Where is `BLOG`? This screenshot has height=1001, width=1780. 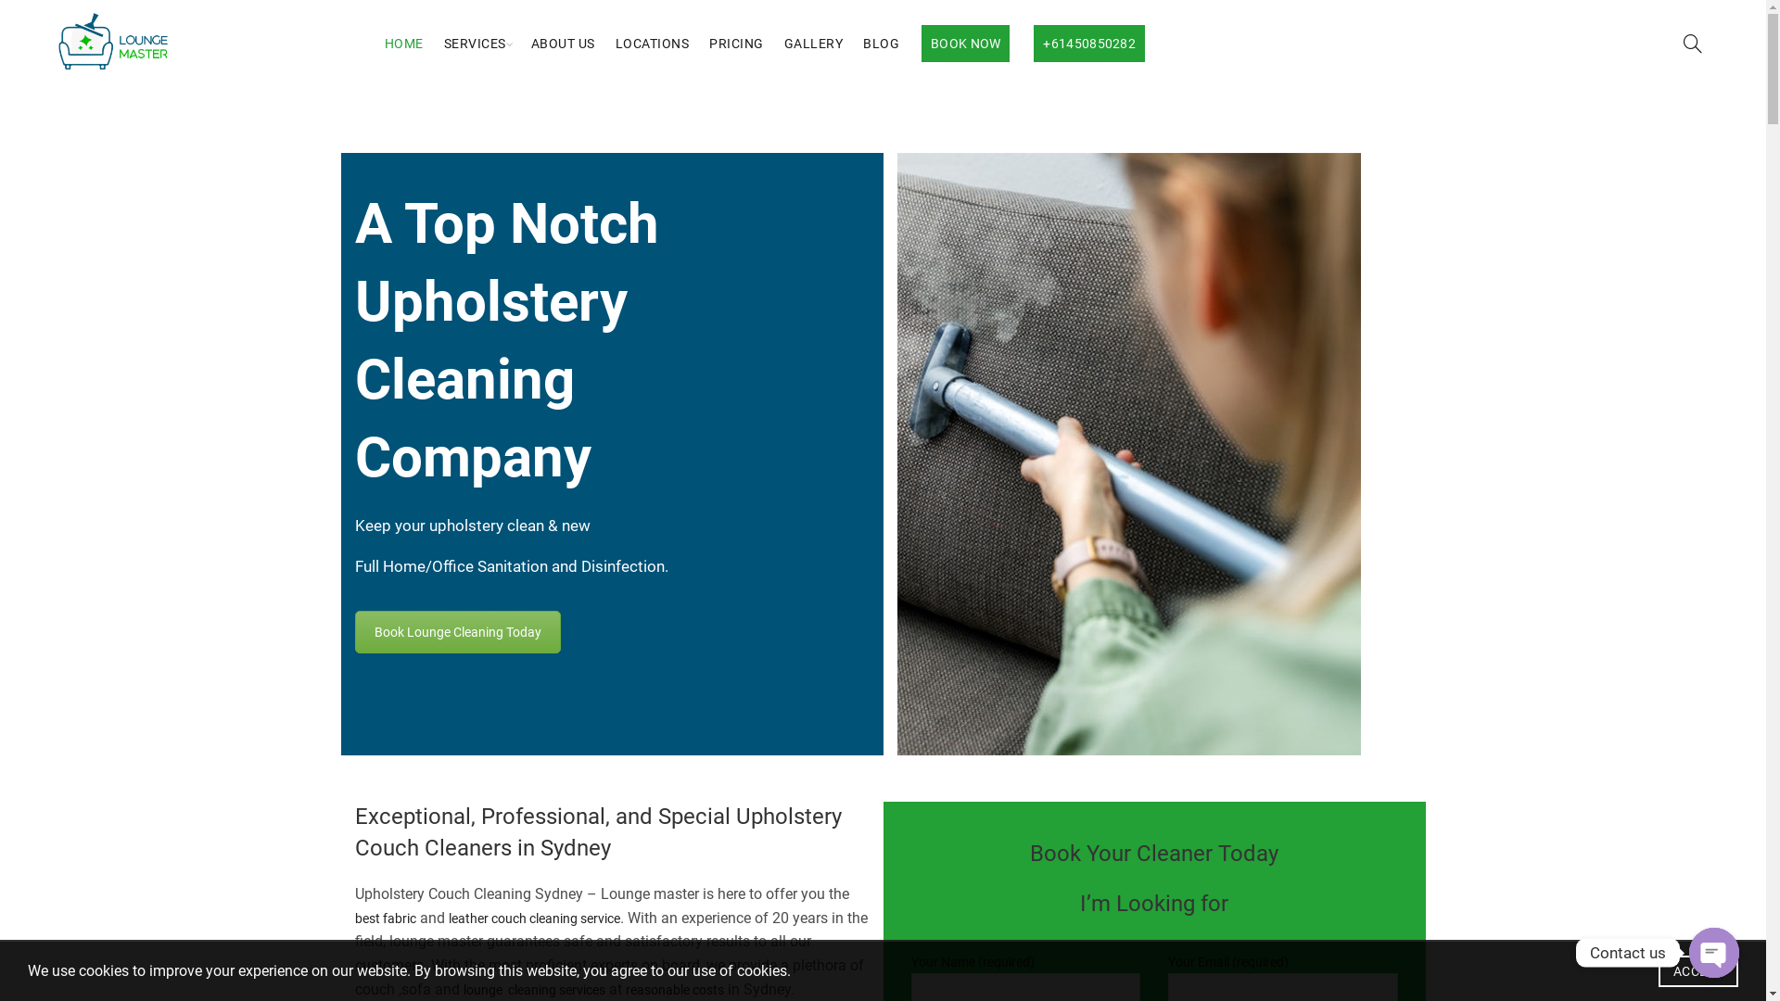 BLOG is located at coordinates (881, 44).